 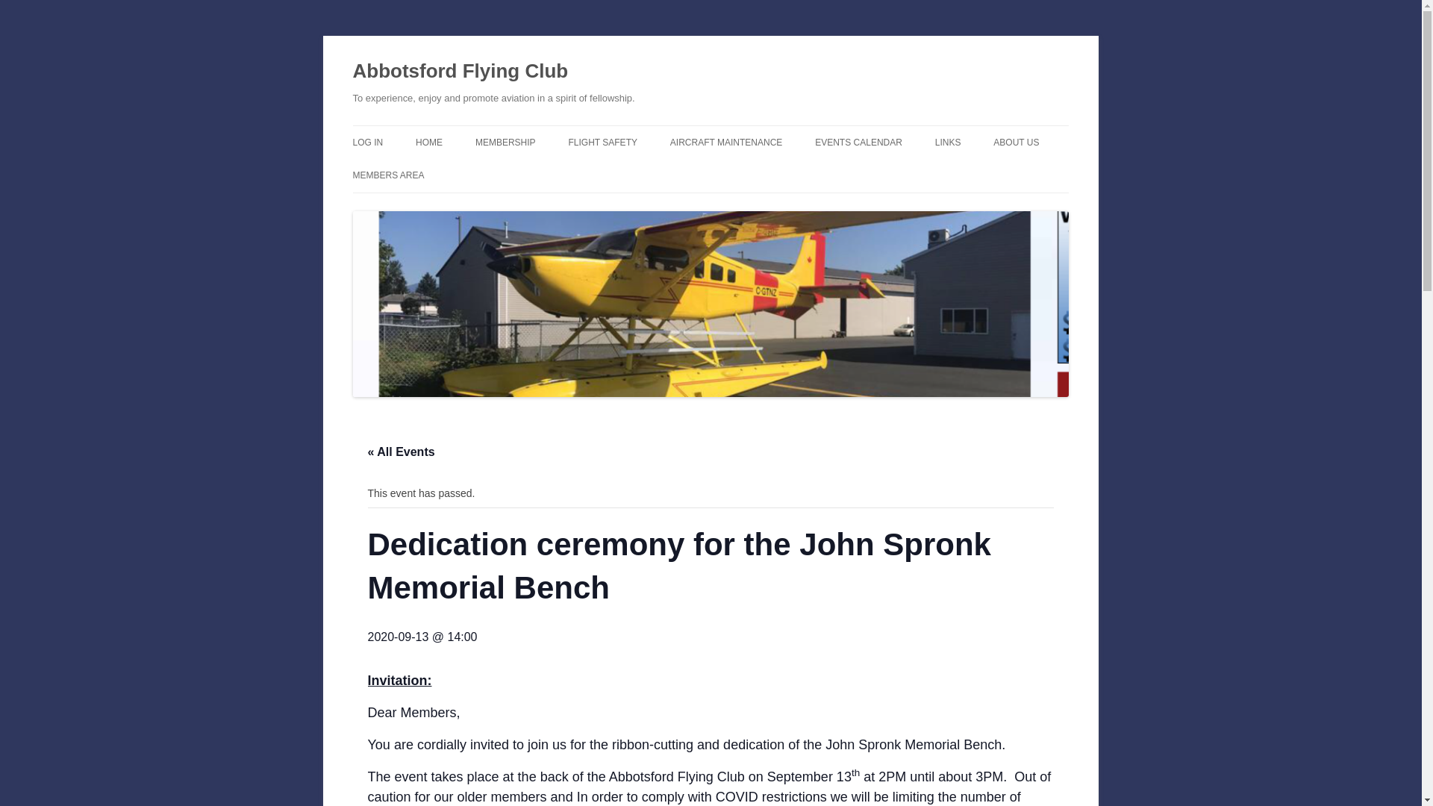 I want to click on AFC PRESENTER SCHEDULE, so click(x=890, y=173).